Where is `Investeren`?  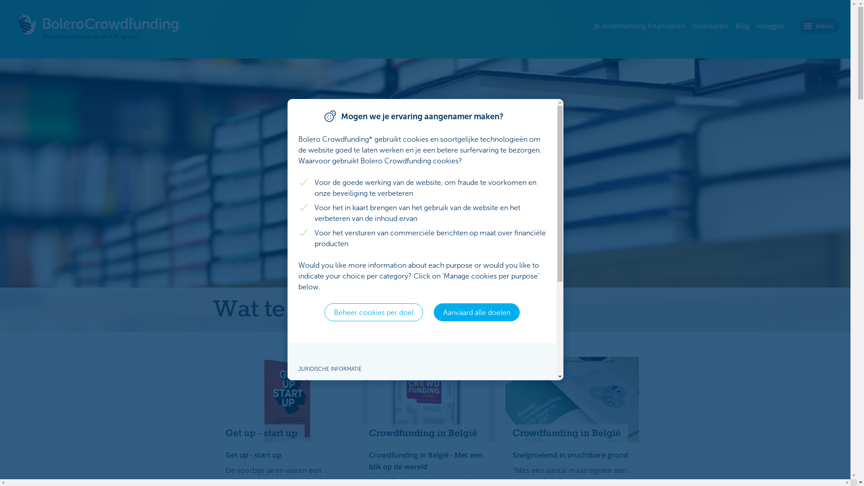
Investeren is located at coordinates (710, 26).